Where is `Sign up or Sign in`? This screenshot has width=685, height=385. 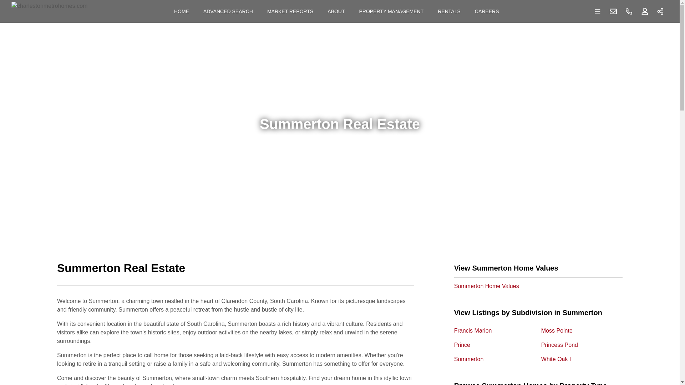
Sign up or Sign in is located at coordinates (645, 11).